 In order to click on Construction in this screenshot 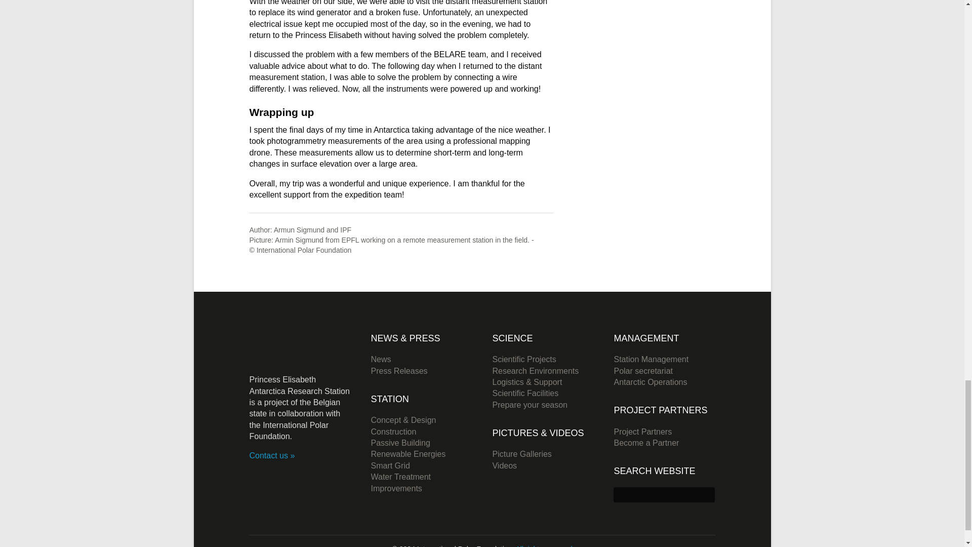, I will do `click(393, 432)`.